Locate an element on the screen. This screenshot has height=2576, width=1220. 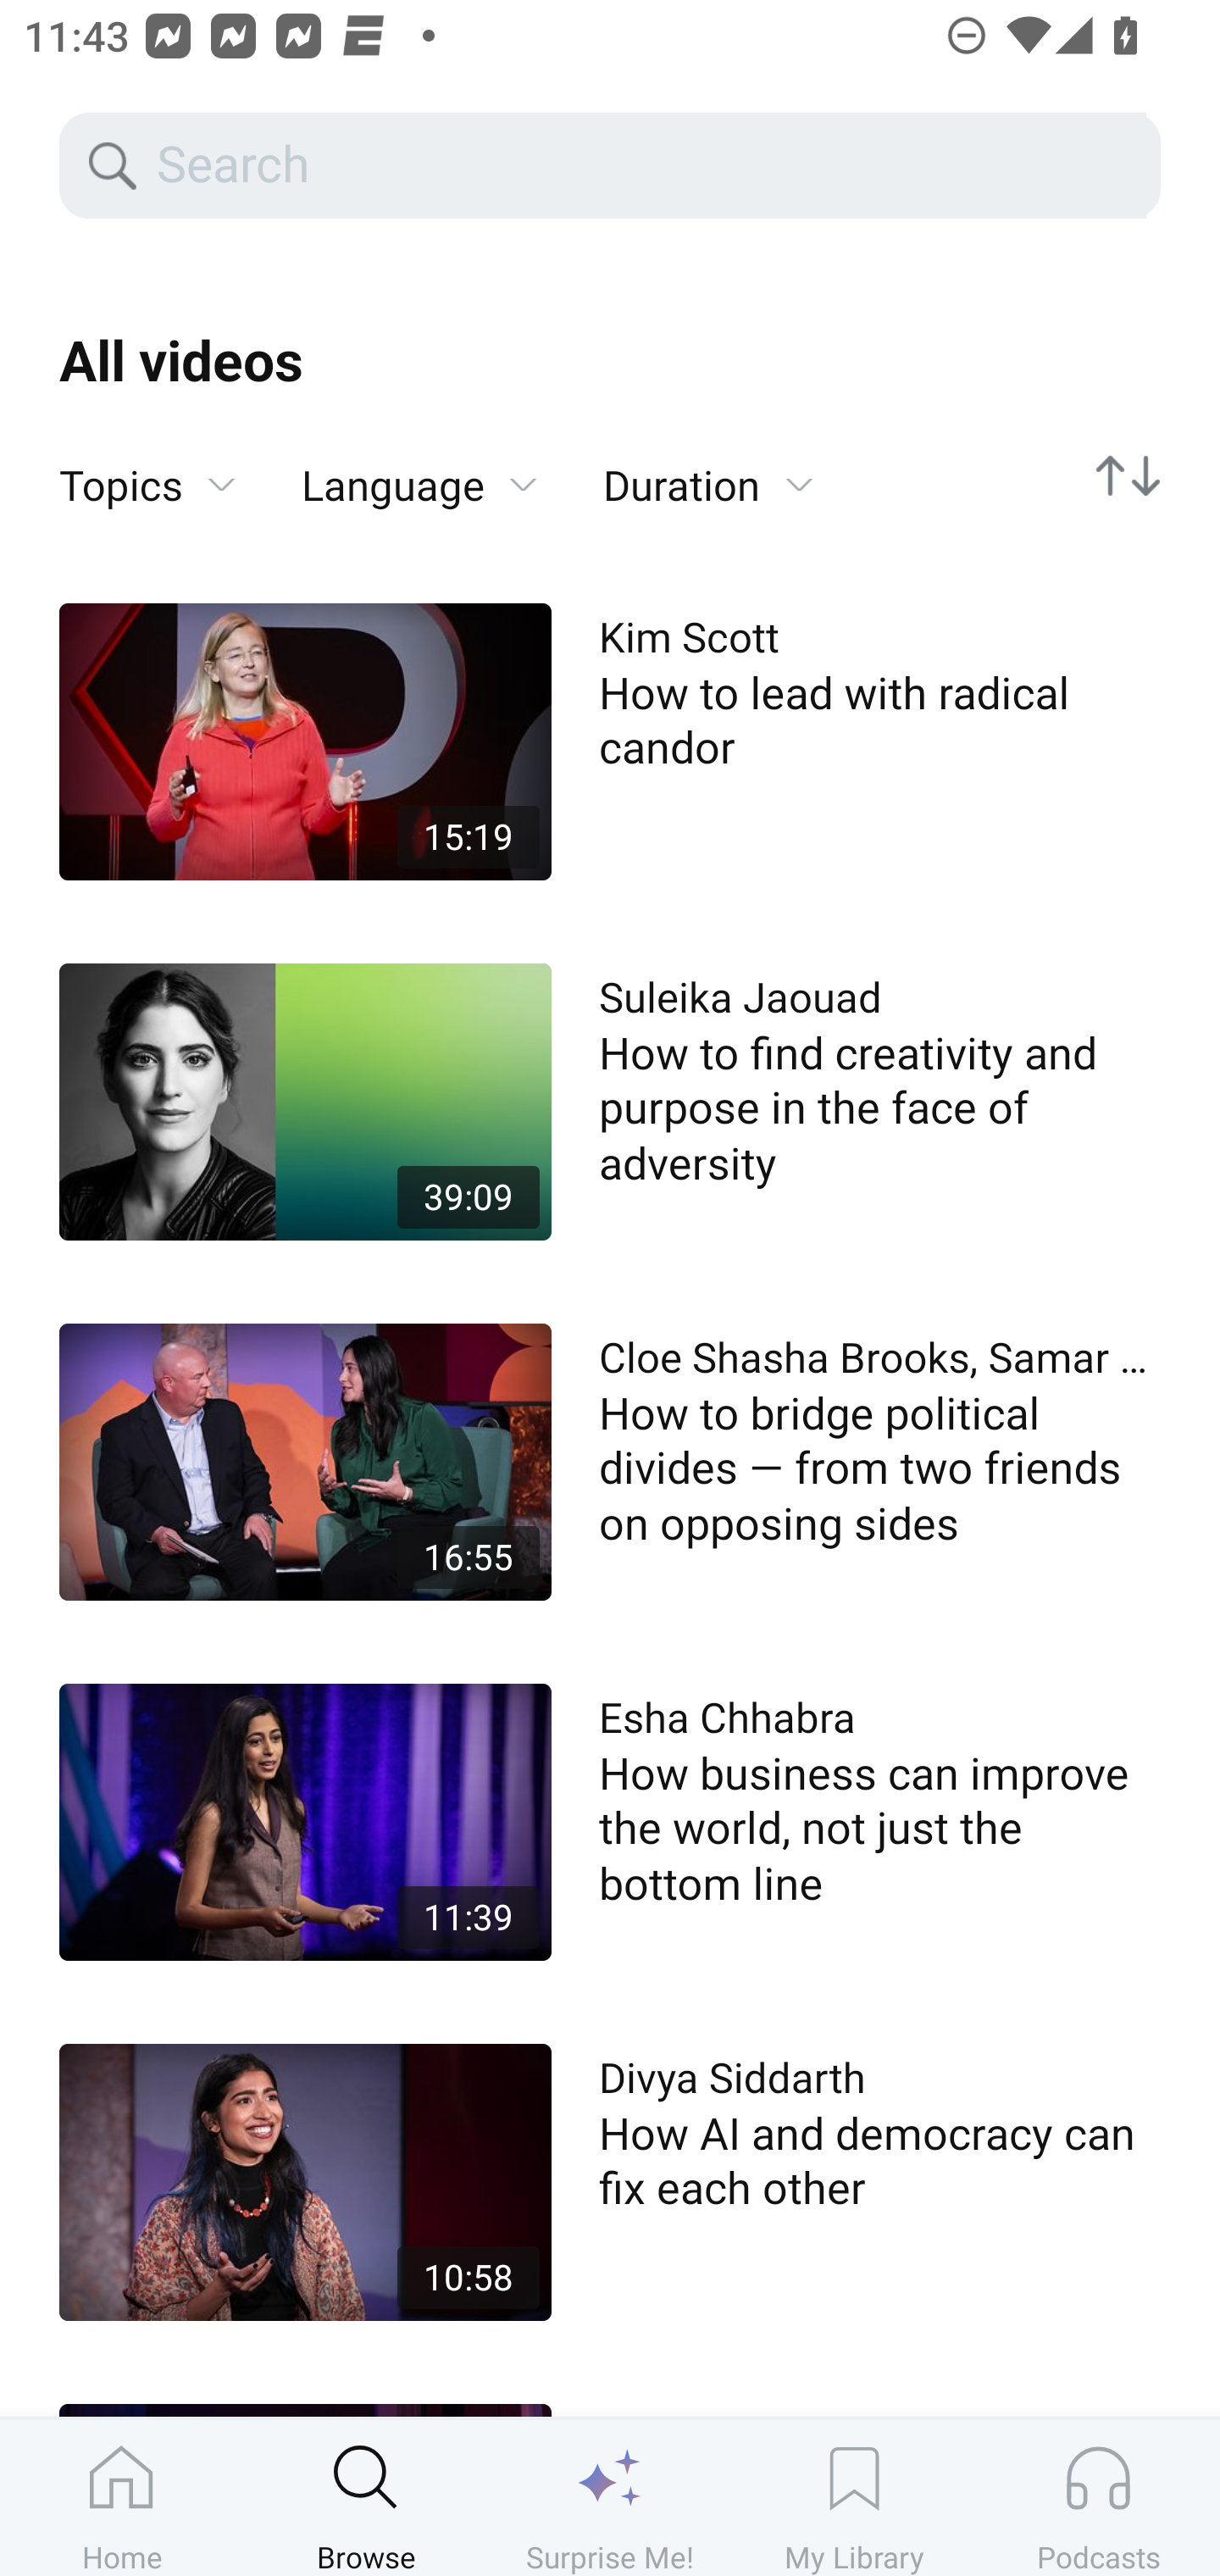
15:19 Kim Scott How to lead with radical candor is located at coordinates (610, 741).